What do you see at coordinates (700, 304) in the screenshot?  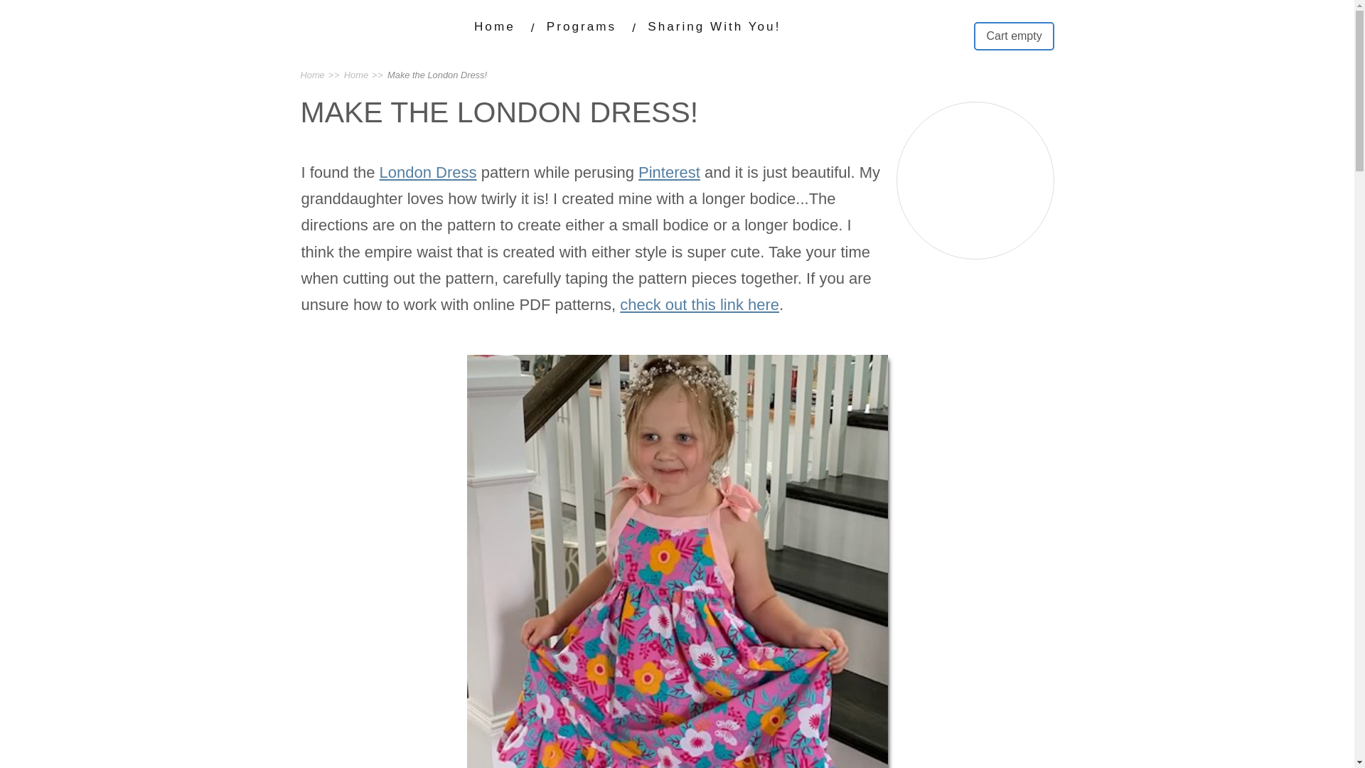 I see `check out this link here` at bounding box center [700, 304].